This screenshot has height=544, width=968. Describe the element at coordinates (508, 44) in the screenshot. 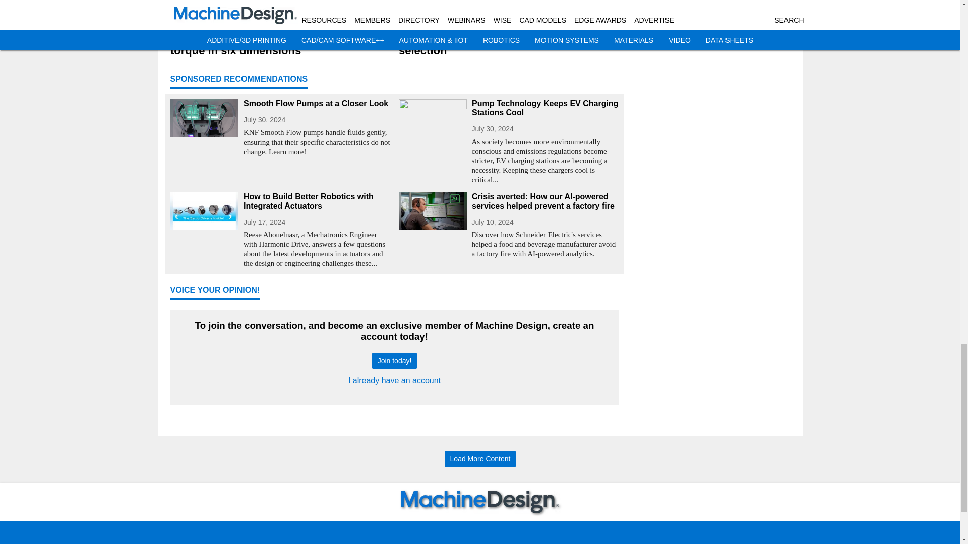

I see `Power and efficiency drive motor selection` at that location.